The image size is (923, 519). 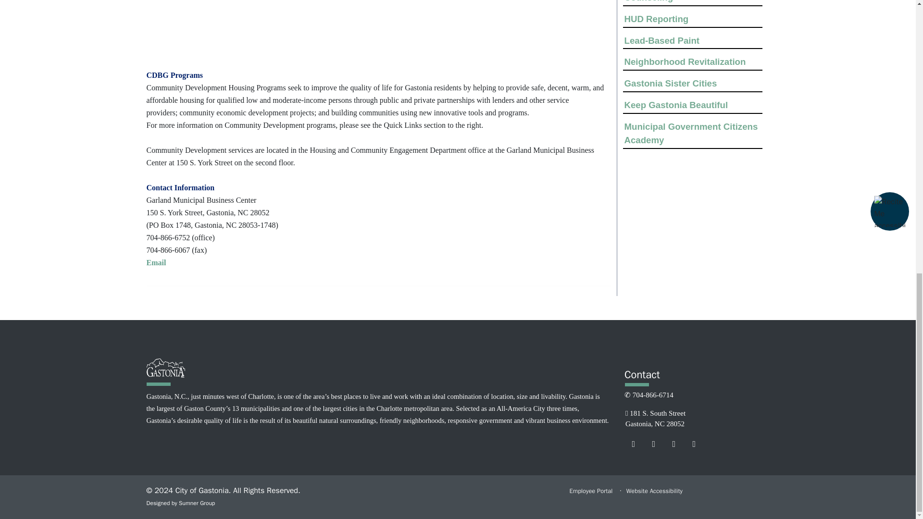 I want to click on City of Gastonia Housing Rehabilitation Program, so click(x=208, y=29).